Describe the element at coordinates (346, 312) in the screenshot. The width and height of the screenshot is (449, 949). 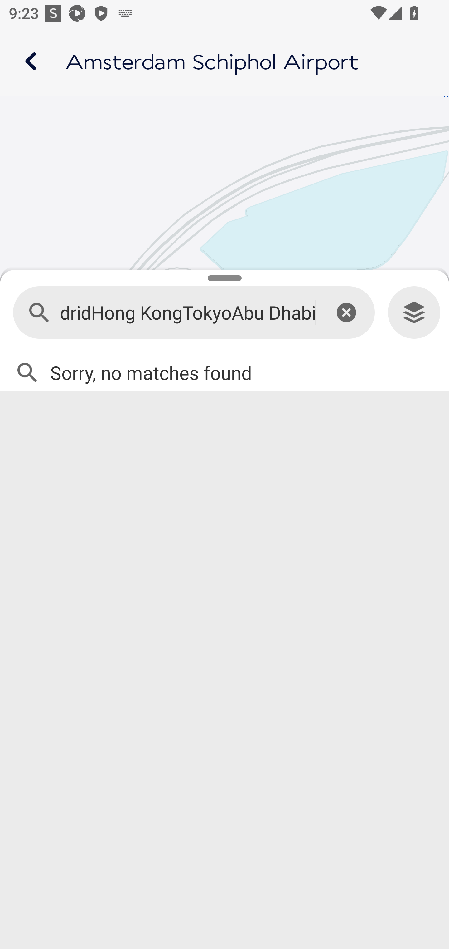
I see `This is an icon for clearing the text field.` at that location.